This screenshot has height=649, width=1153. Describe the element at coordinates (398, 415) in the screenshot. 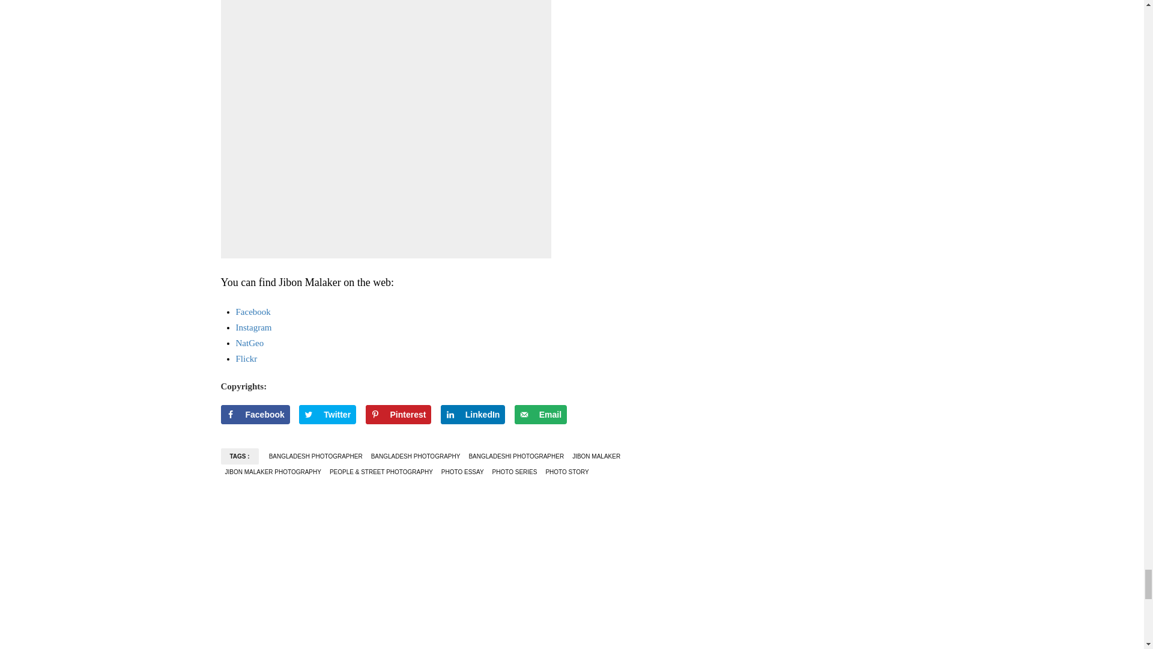

I see `Save to Pinterest` at that location.